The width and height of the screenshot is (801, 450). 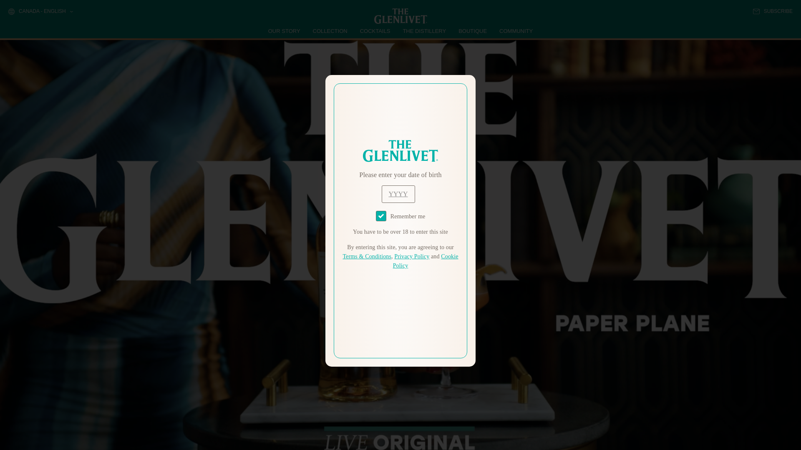 What do you see at coordinates (285, 31) in the screenshot?
I see `OUR STORY` at bounding box center [285, 31].